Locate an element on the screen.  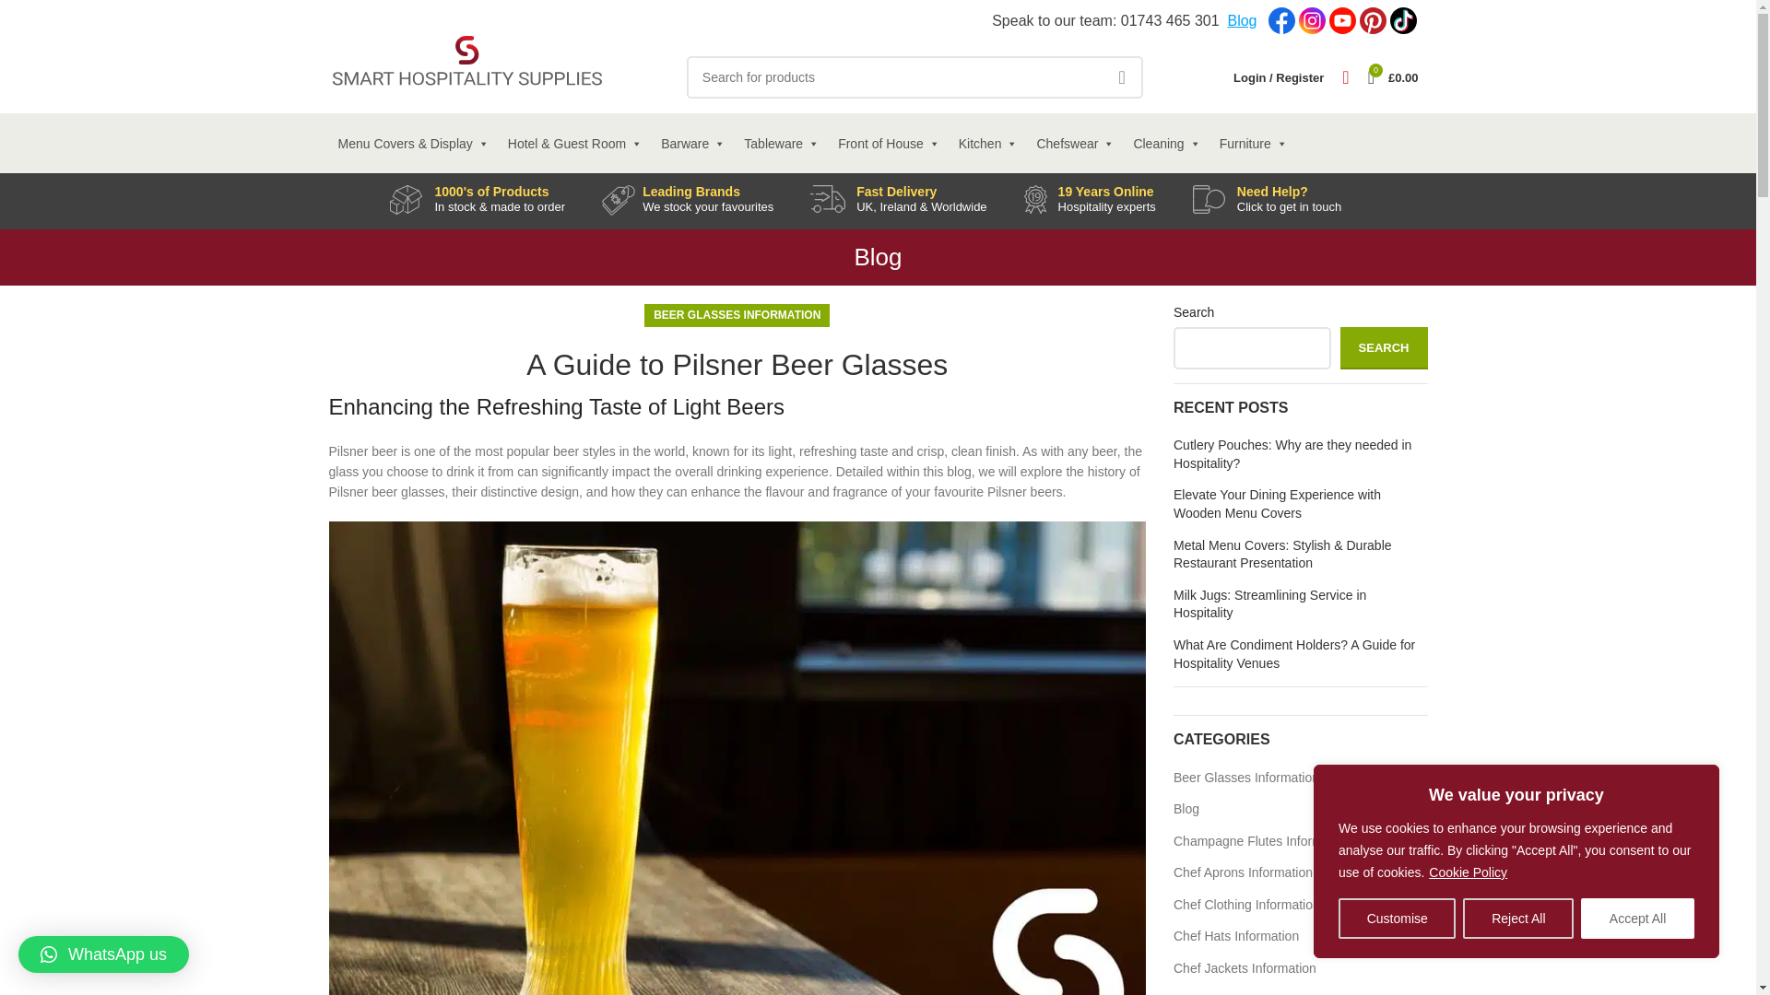
Blog is located at coordinates (1241, 20).